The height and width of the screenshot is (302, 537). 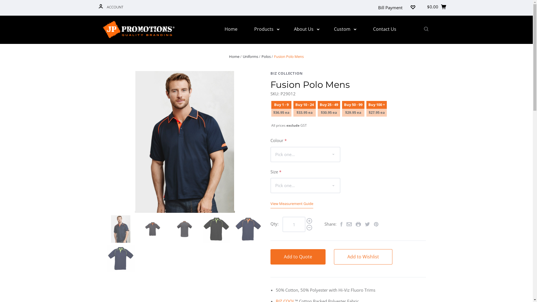 What do you see at coordinates (289, 56) in the screenshot?
I see `Fusion Polo Mens` at bounding box center [289, 56].